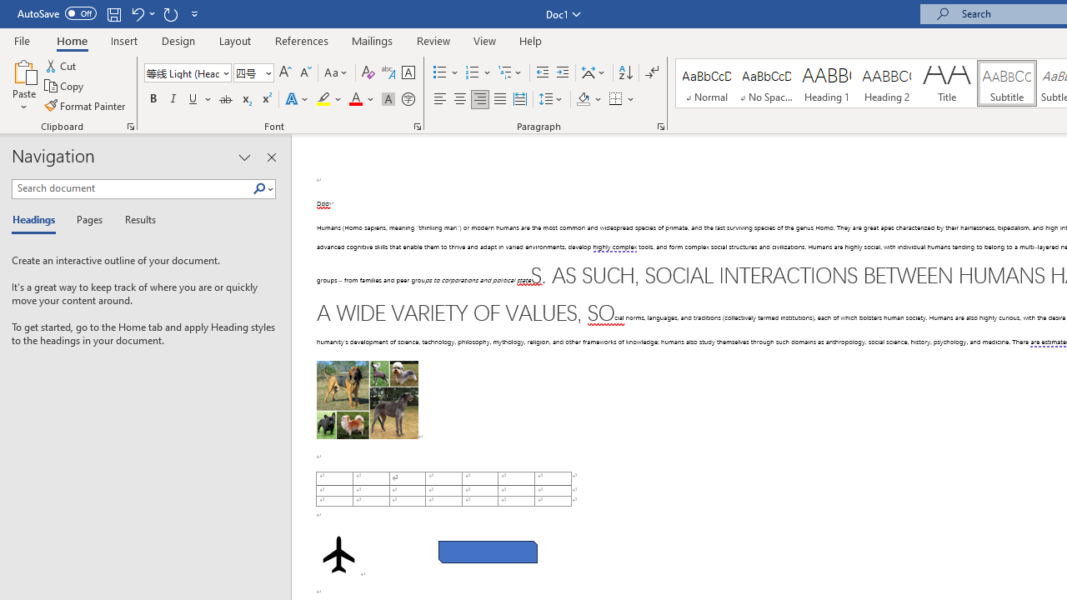 Image resolution: width=1067 pixels, height=600 pixels. I want to click on Italic, so click(173, 100).